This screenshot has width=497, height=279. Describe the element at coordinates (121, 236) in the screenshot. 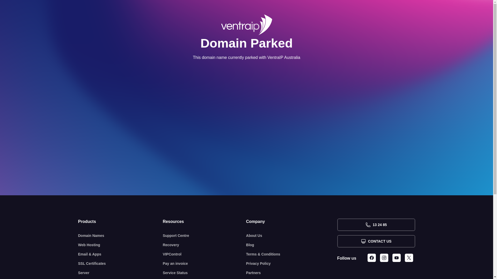

I see `Domain Names` at that location.